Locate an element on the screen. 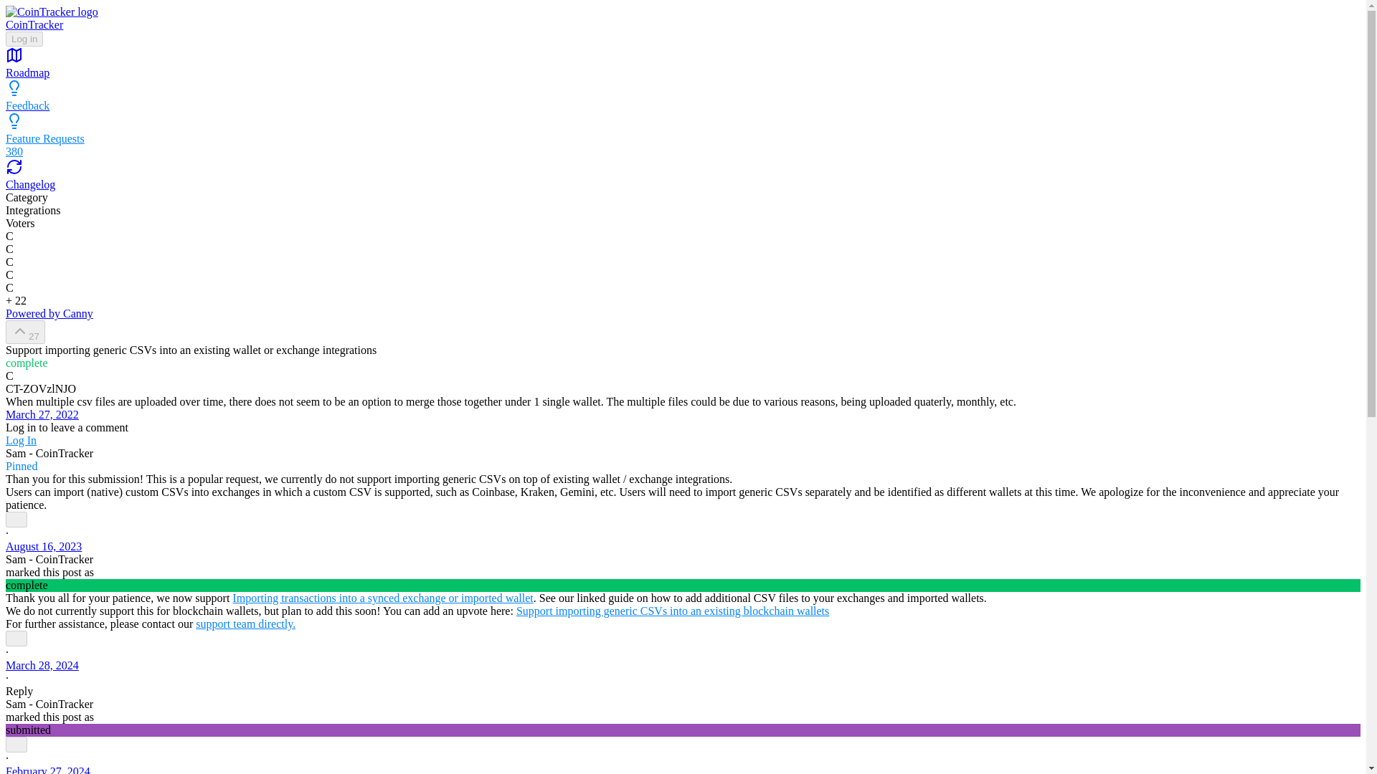 The width and height of the screenshot is (1377, 774). Log in is located at coordinates (24, 38).